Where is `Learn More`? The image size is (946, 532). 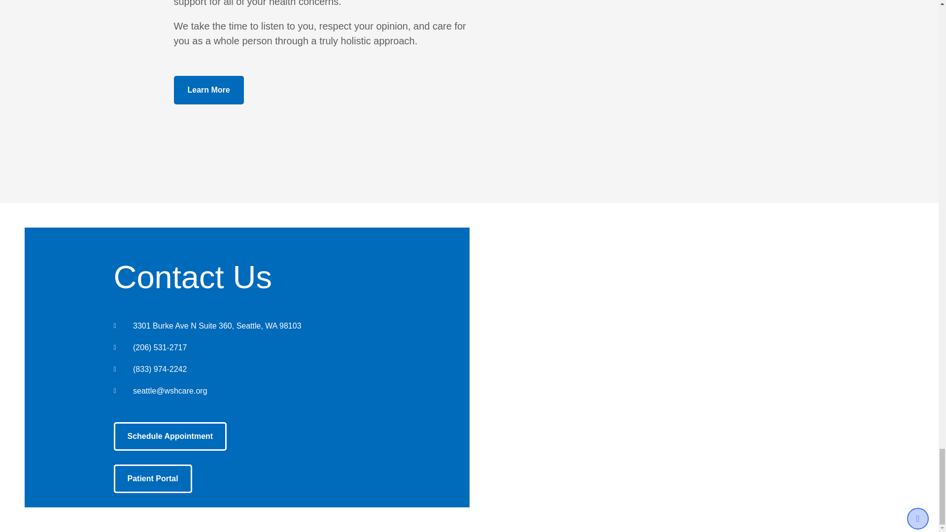 Learn More is located at coordinates (208, 90).